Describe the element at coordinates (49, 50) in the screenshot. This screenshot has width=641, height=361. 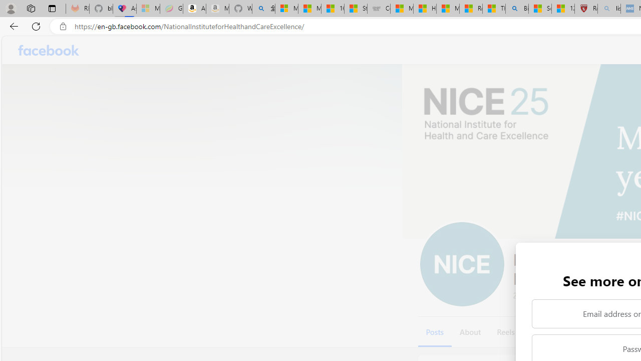
I see `Facebook` at that location.